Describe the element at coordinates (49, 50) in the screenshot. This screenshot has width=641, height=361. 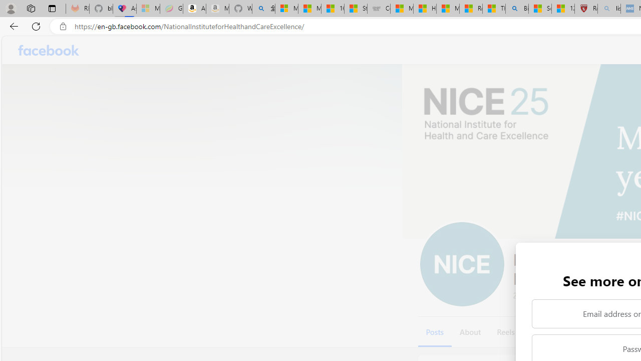
I see `Facebook` at that location.